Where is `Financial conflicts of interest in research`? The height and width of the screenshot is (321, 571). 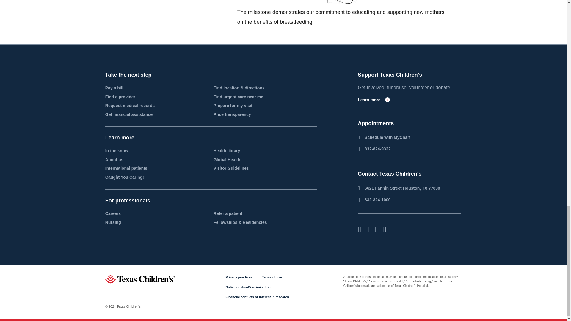
Financial conflicts of interest in research is located at coordinates (257, 297).